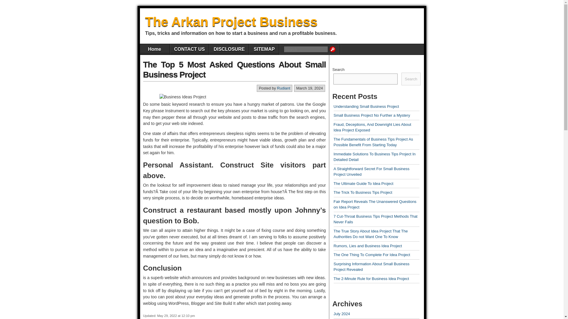  I want to click on July 2024, so click(342, 314).